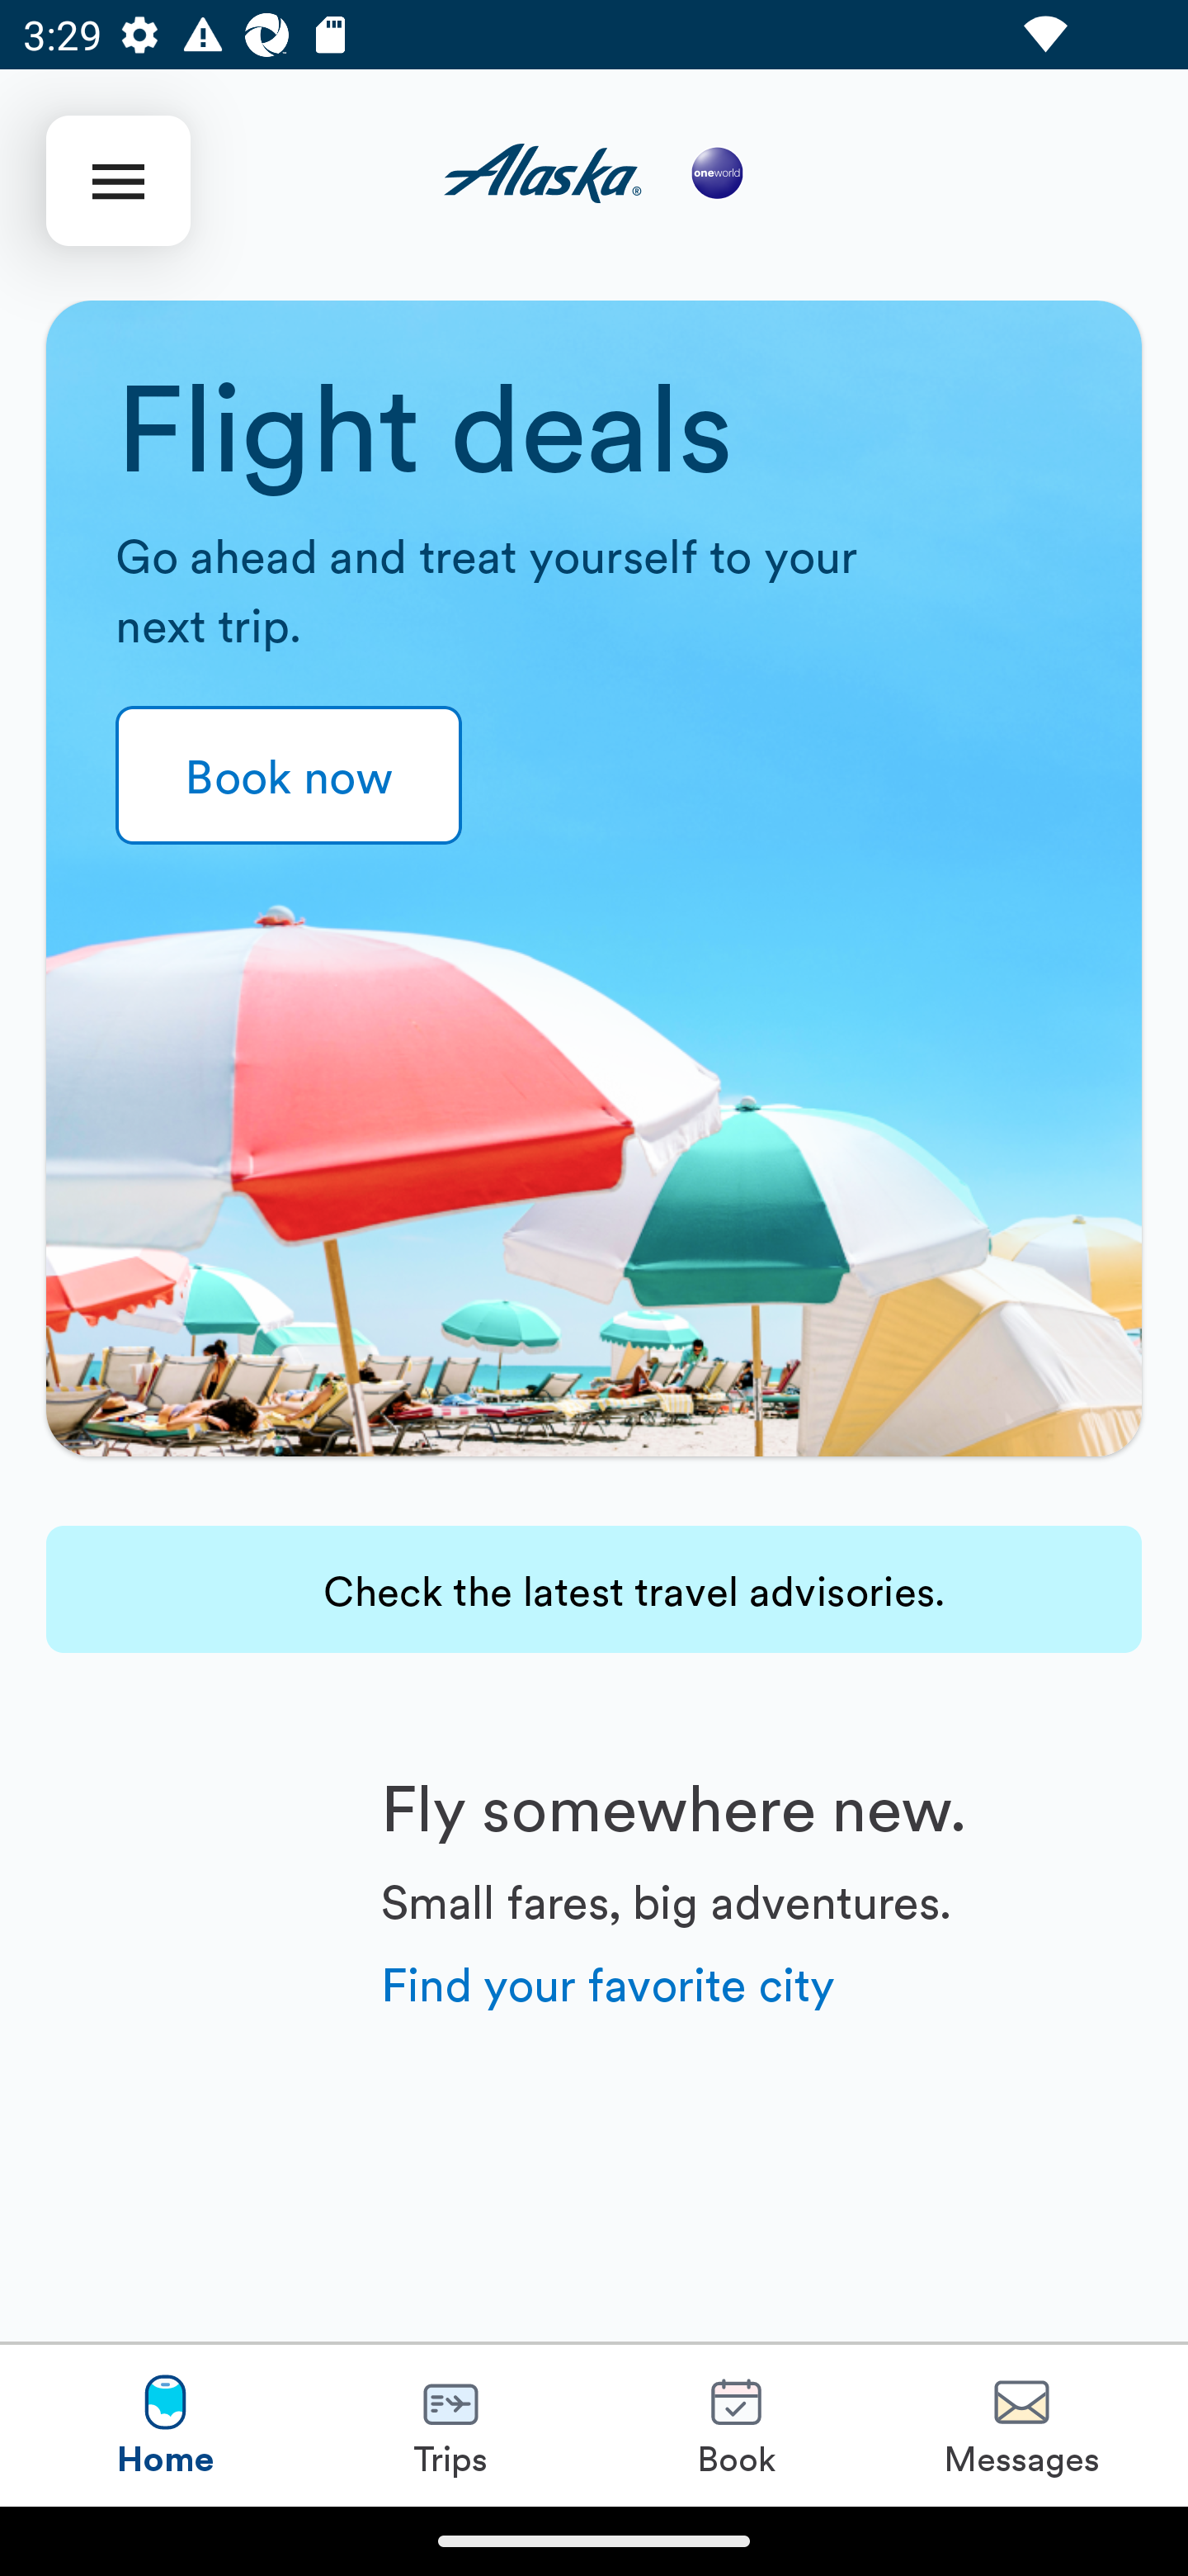 This screenshot has height=2576, width=1188. Describe the element at coordinates (608, 1982) in the screenshot. I see `Find your favorite city` at that location.